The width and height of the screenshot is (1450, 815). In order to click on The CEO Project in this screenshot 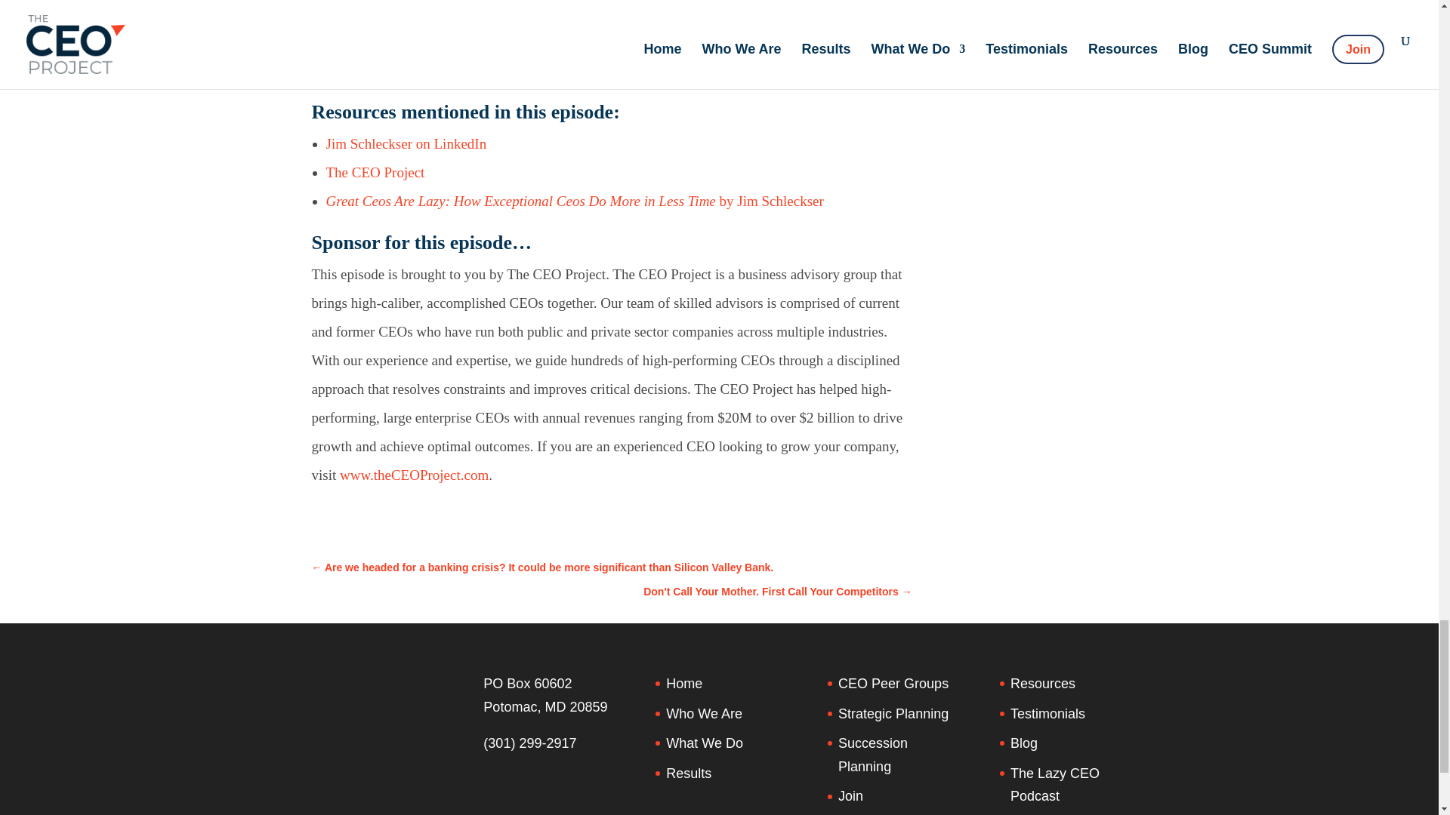, I will do `click(375, 172)`.